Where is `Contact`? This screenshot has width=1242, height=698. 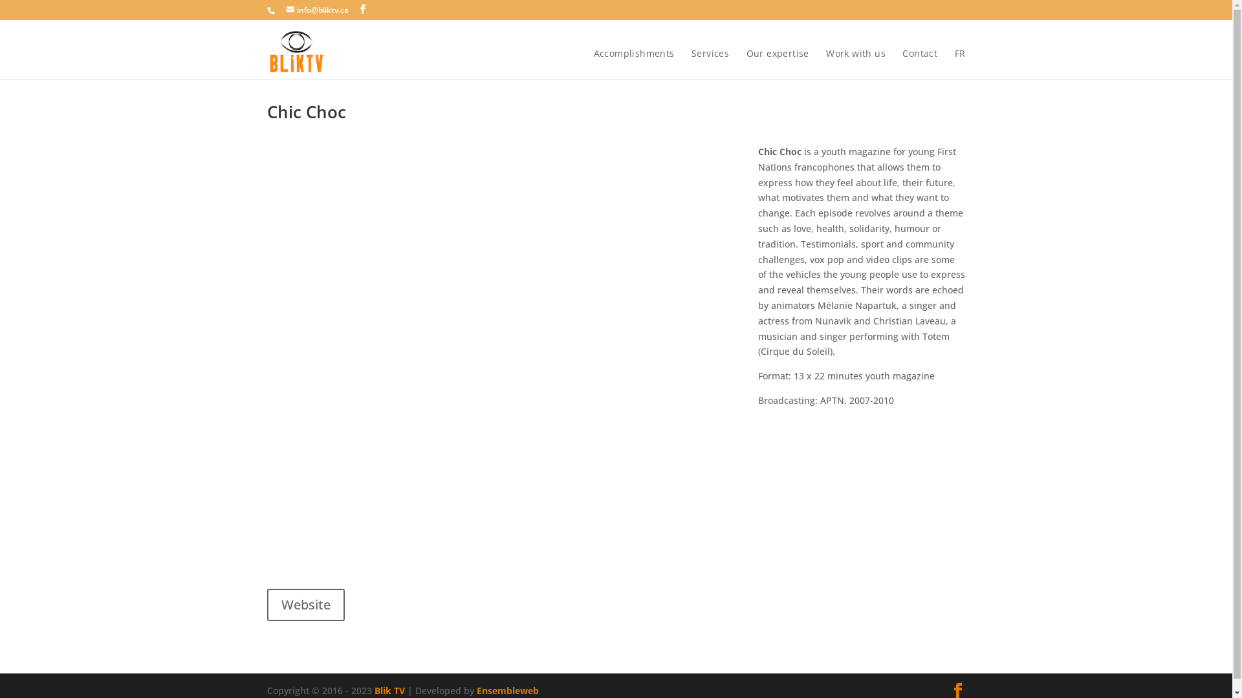 Contact is located at coordinates (920, 65).